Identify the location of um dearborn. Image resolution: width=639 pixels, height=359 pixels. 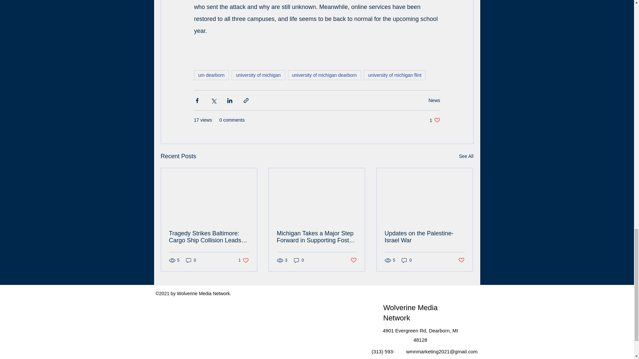
(211, 75).